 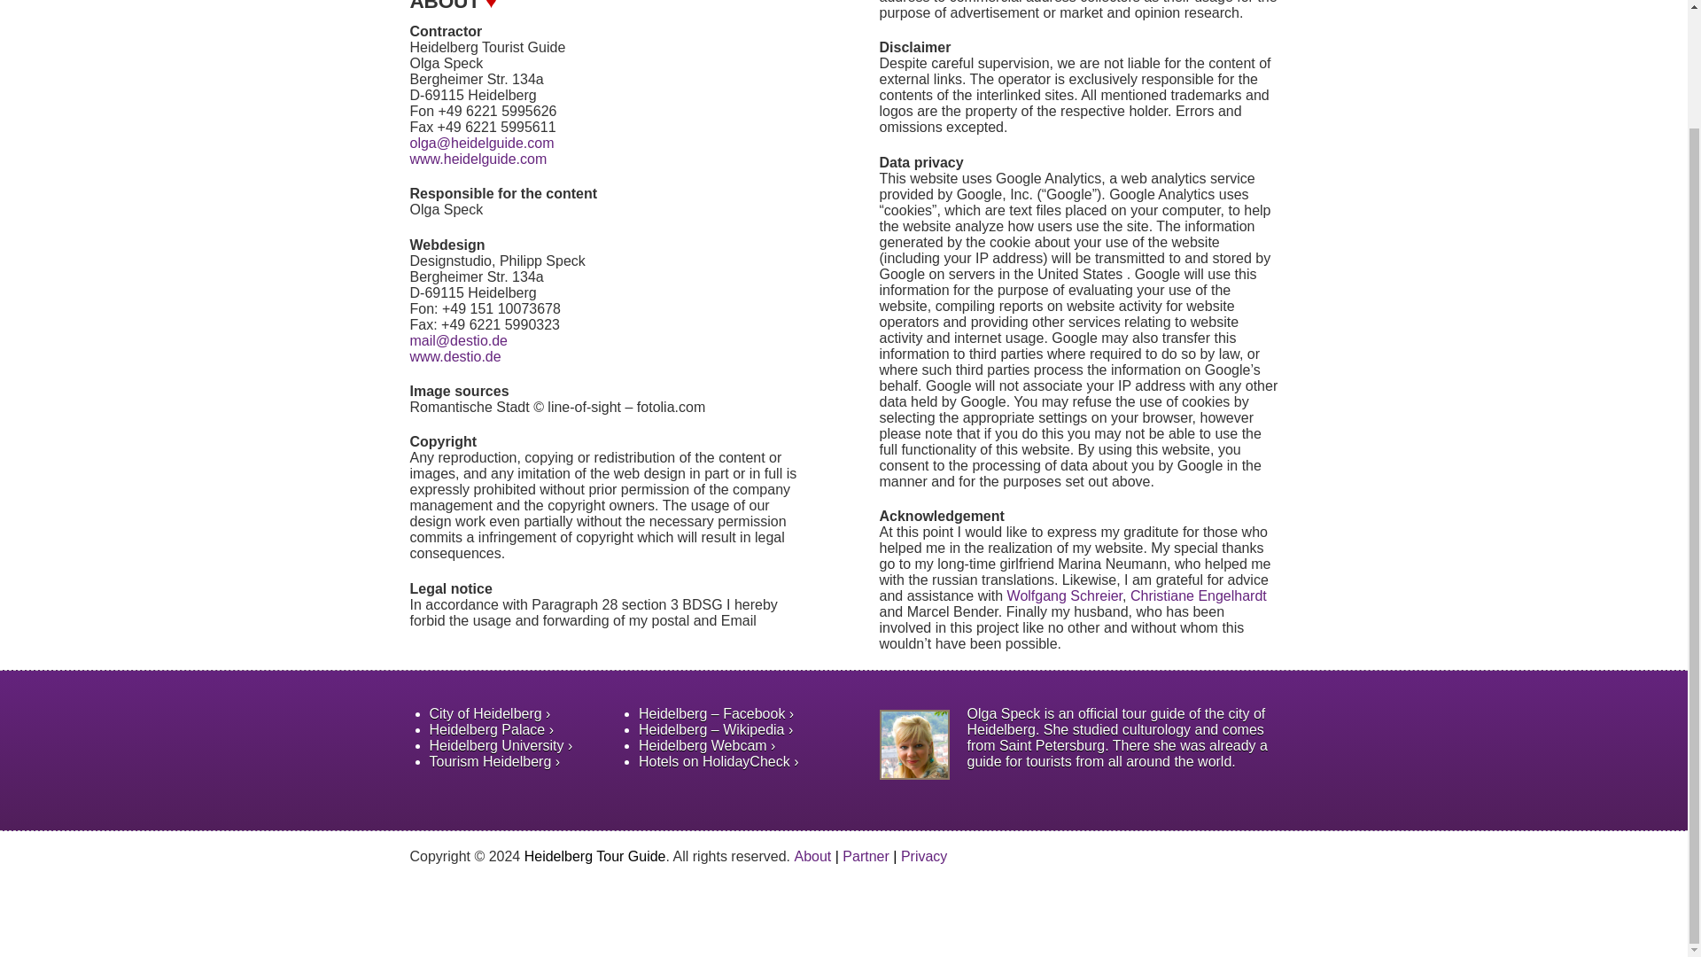 What do you see at coordinates (454, 356) in the screenshot?
I see `Designstudio, Philipp Speck` at bounding box center [454, 356].